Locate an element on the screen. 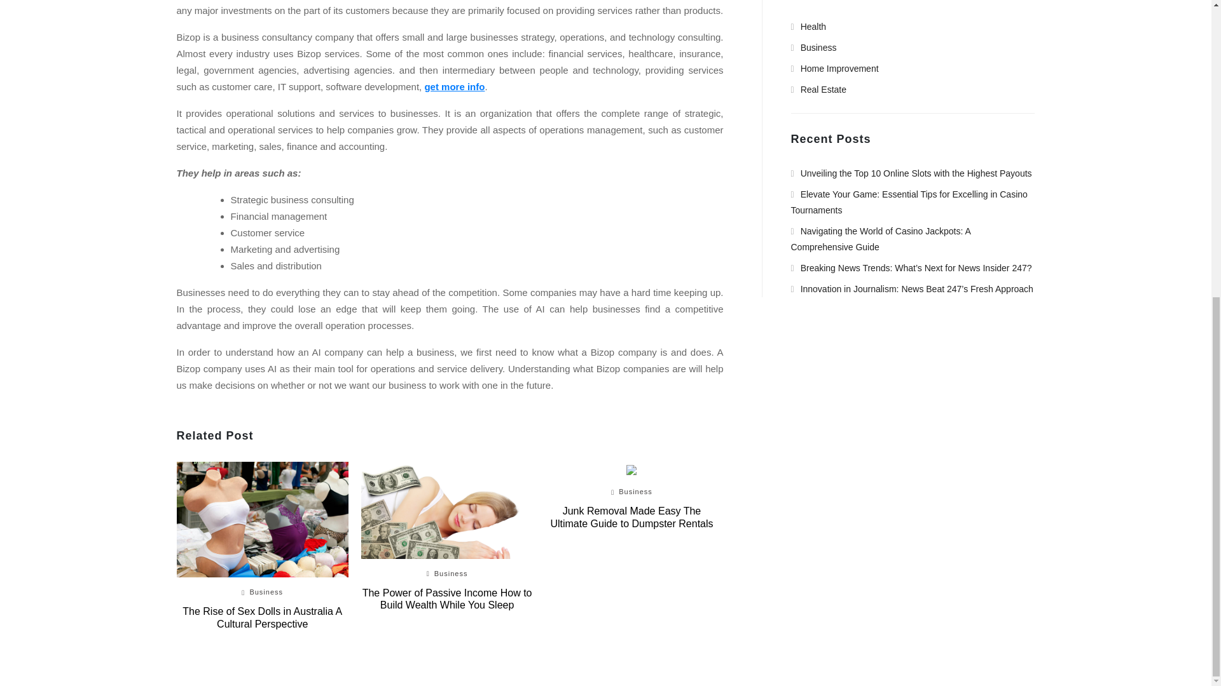 The width and height of the screenshot is (1221, 686). Business is located at coordinates (814, 47).